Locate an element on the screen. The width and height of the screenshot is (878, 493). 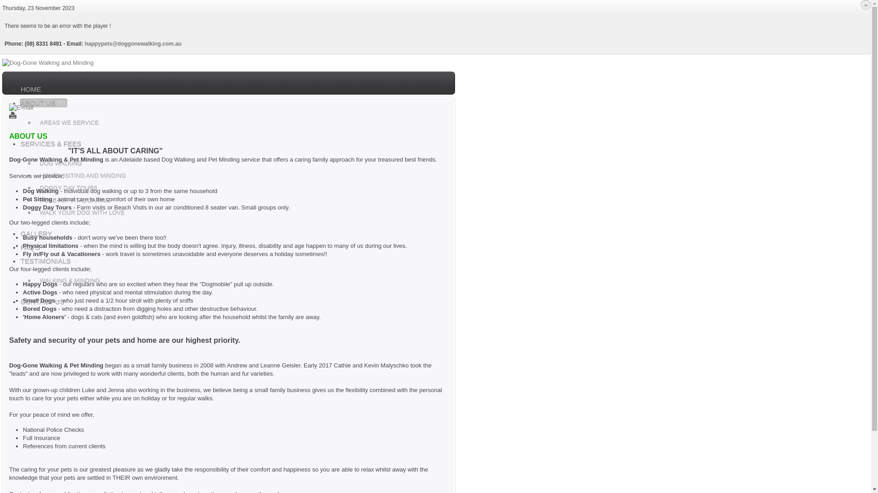
happypets@doggonewalking.com.au is located at coordinates (133, 44).